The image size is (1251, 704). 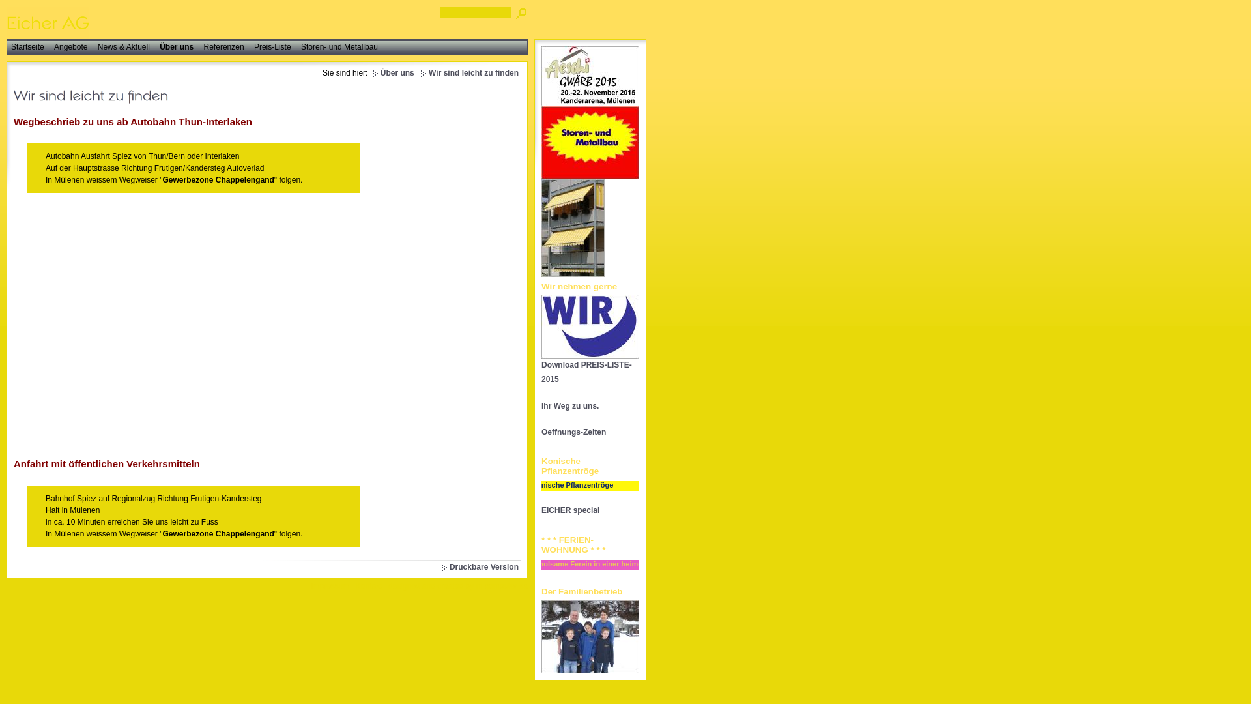 What do you see at coordinates (571, 510) in the screenshot?
I see `EICHER special` at bounding box center [571, 510].